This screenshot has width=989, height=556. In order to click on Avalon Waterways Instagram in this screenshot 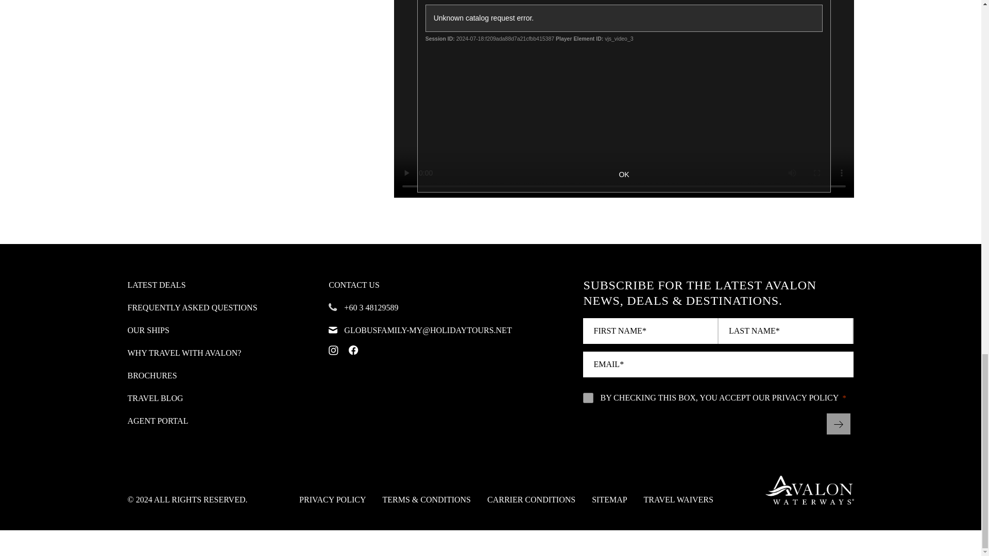, I will do `click(333, 350)`.